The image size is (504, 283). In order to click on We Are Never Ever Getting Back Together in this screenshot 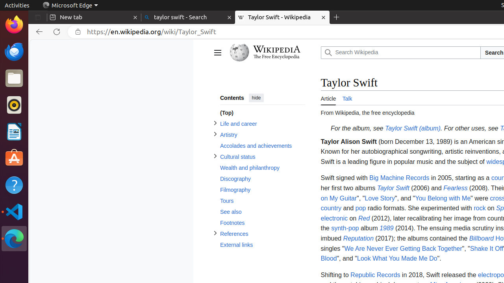, I will do `click(403, 248)`.